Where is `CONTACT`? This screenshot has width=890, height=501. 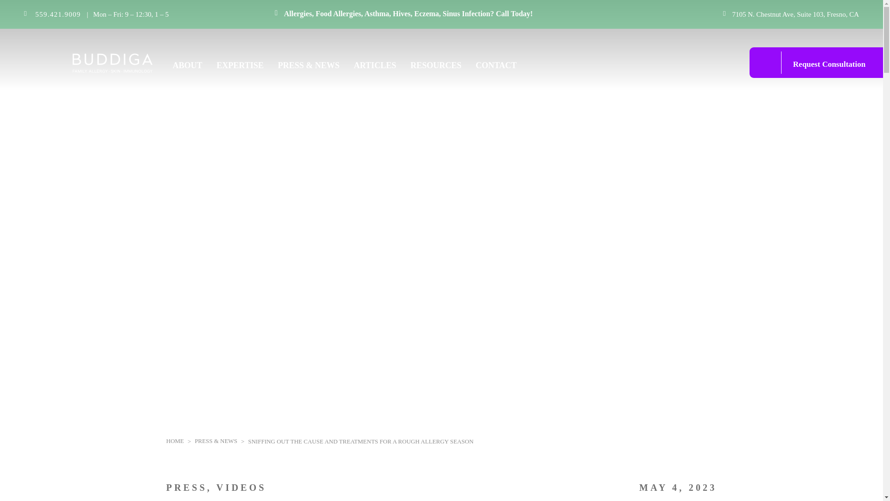
CONTACT is located at coordinates (496, 66).